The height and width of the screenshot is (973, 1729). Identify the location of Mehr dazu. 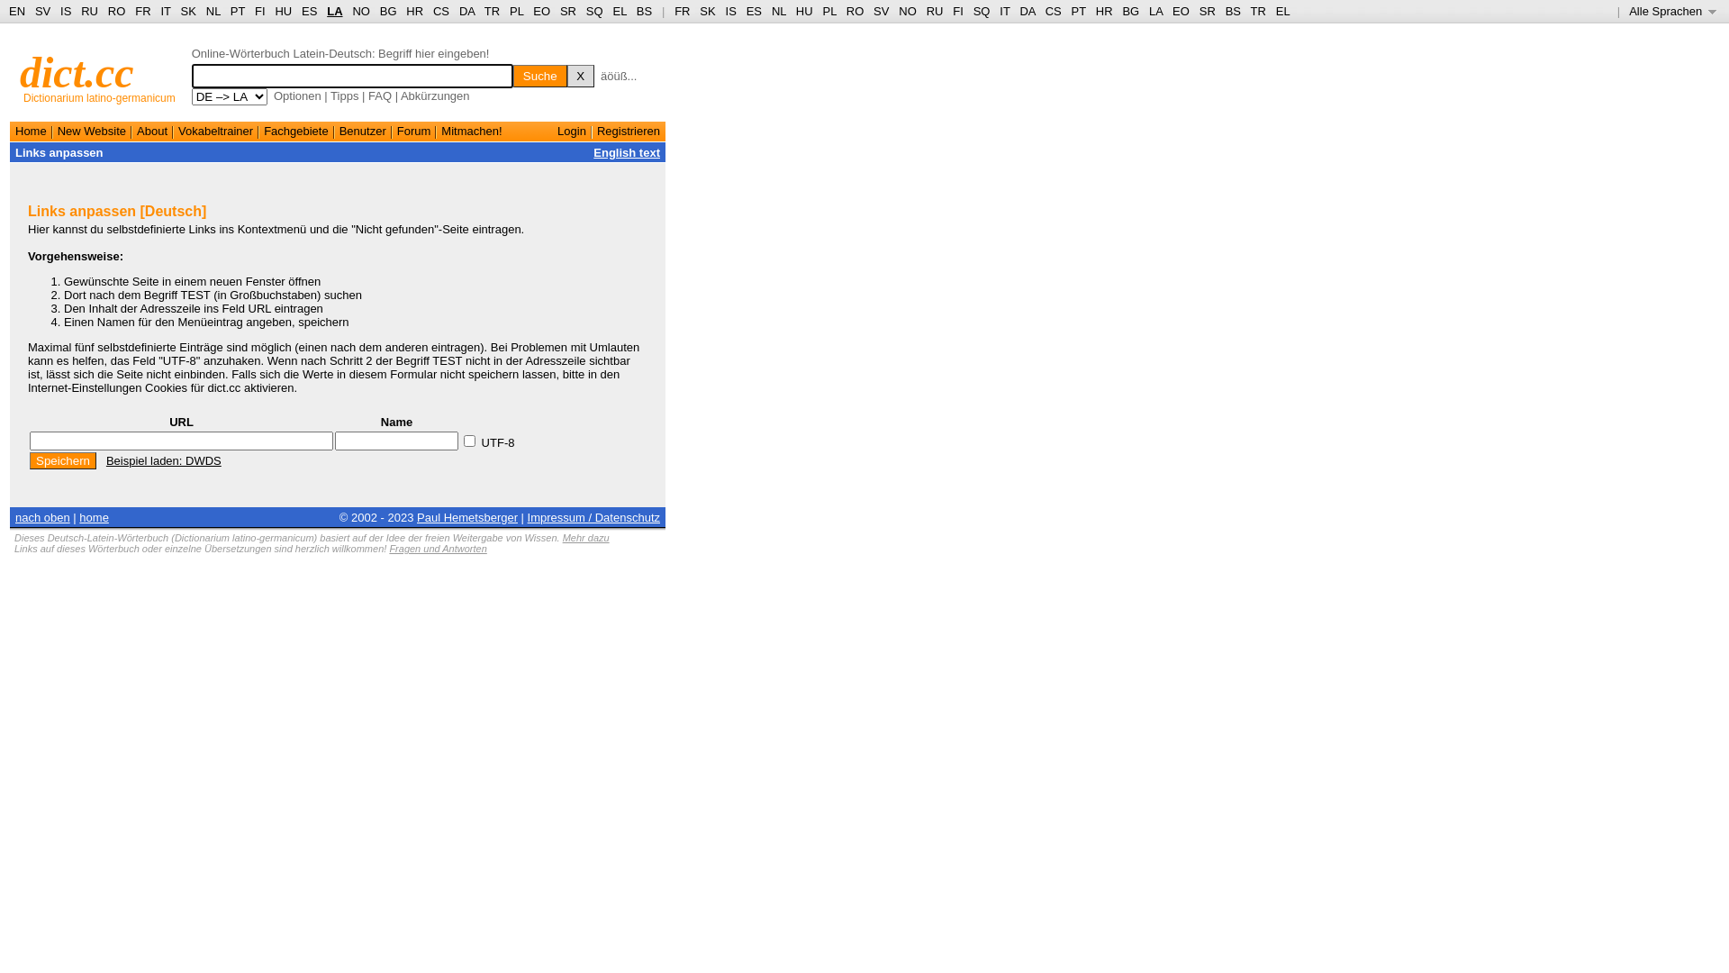
(586, 538).